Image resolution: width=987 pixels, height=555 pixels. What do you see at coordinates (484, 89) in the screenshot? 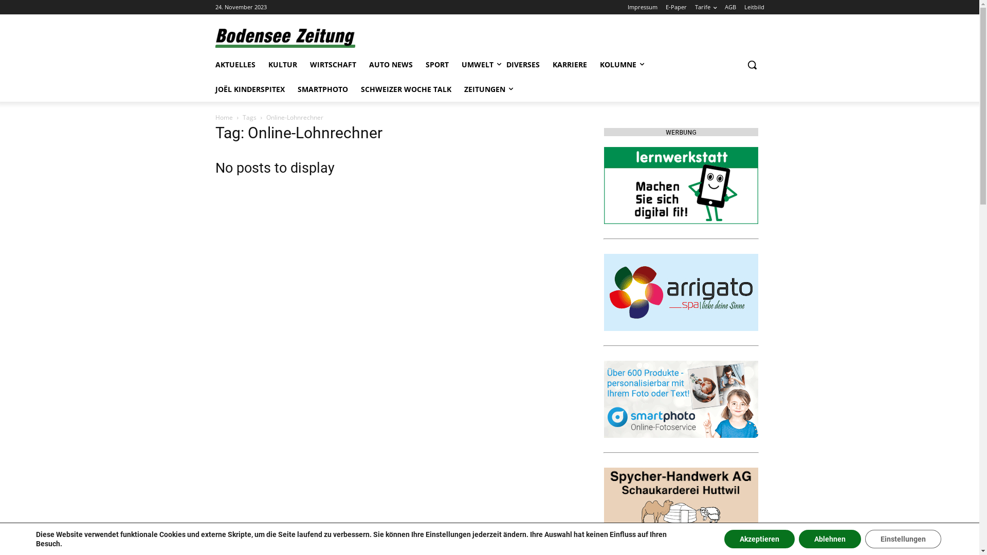
I see `ZEITUNGEN` at bounding box center [484, 89].